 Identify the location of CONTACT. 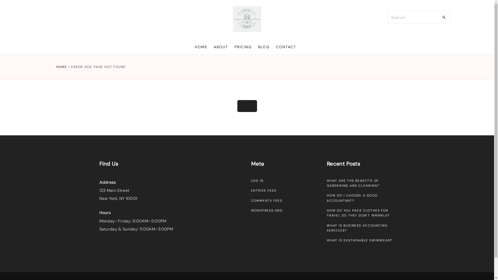
(286, 47).